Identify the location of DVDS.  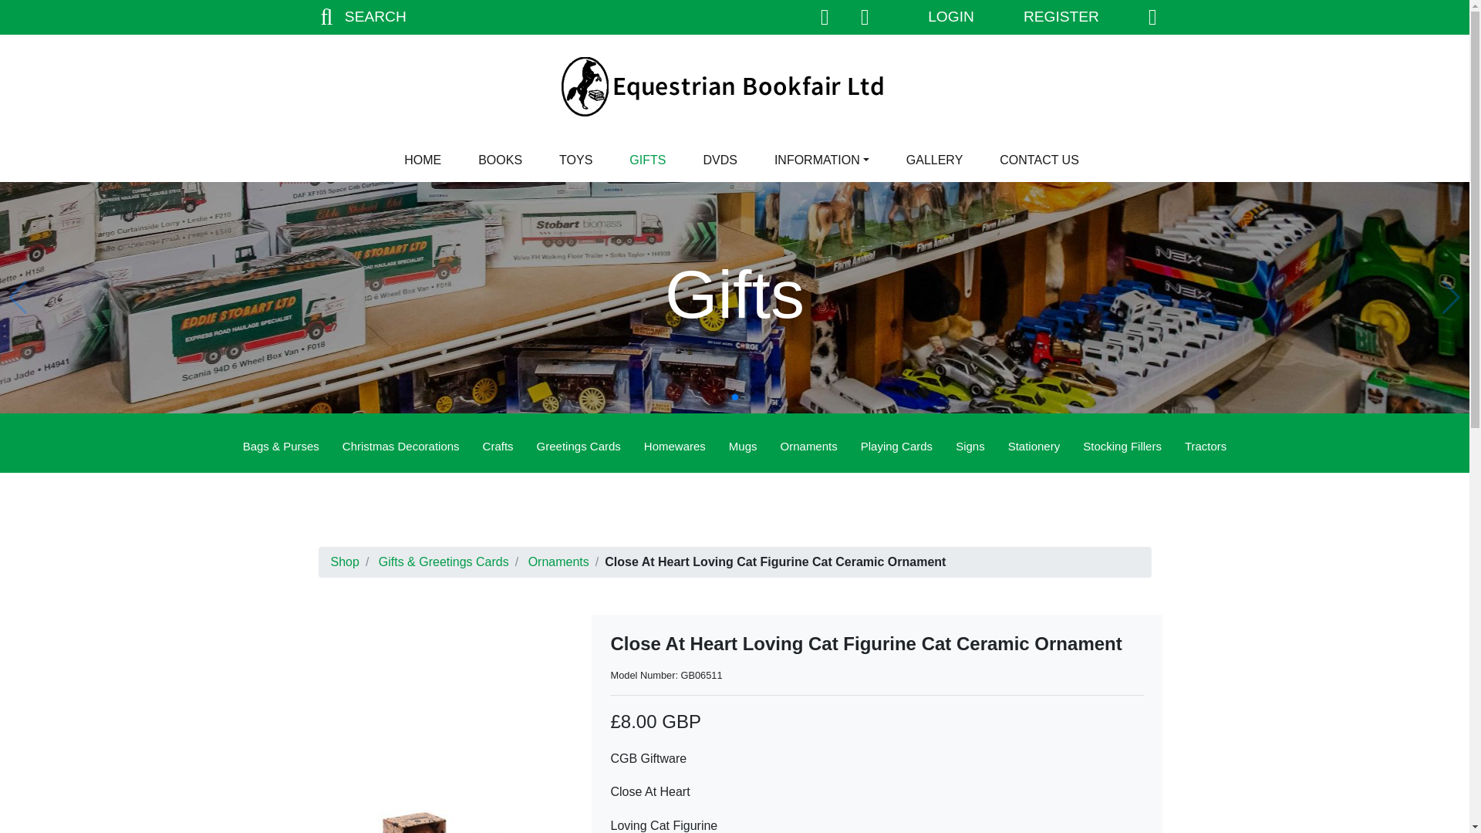
(719, 160).